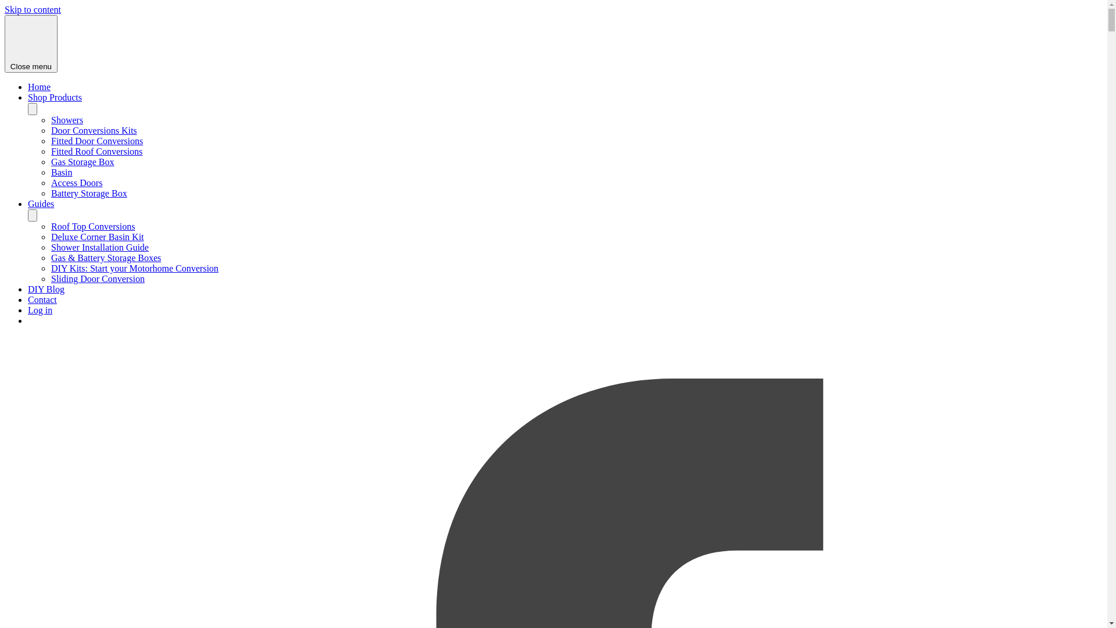  What do you see at coordinates (106, 258) in the screenshot?
I see `Gas & Battery Storage Boxes` at bounding box center [106, 258].